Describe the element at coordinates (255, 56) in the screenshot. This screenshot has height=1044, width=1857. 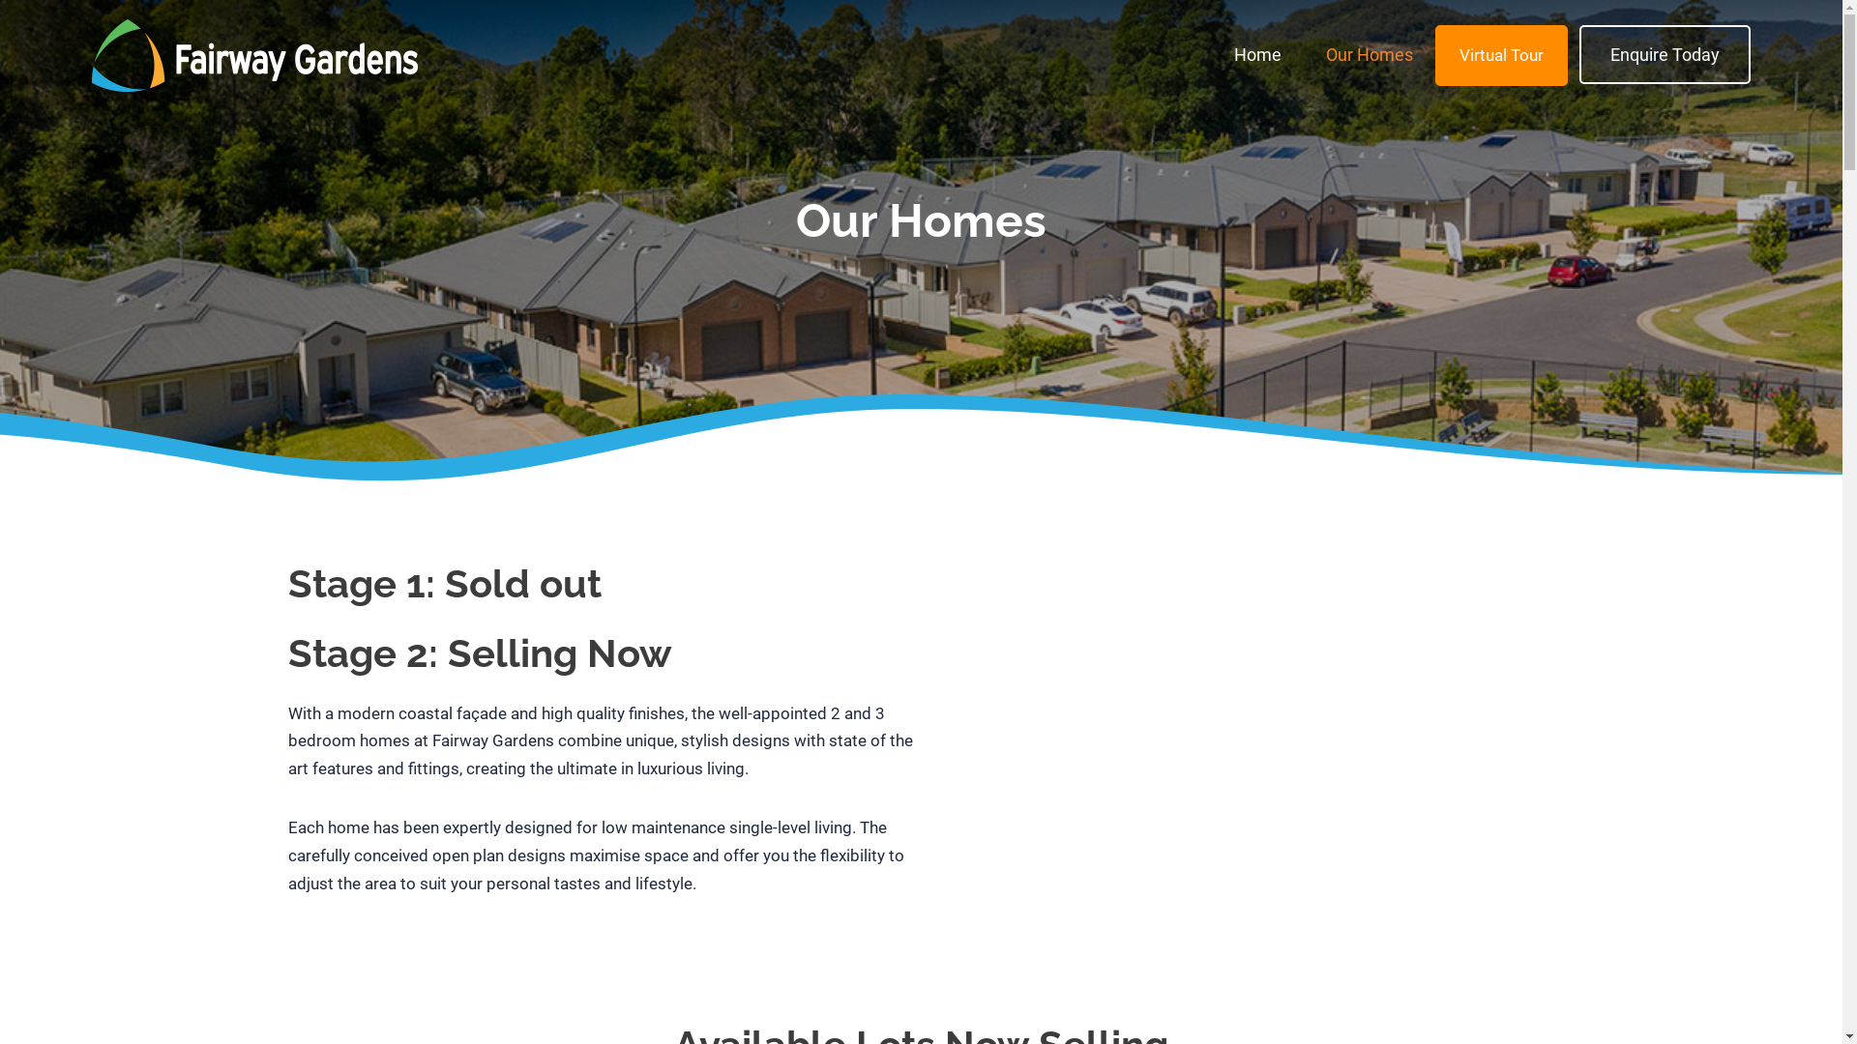
I see `Fairway Gardens` at that location.